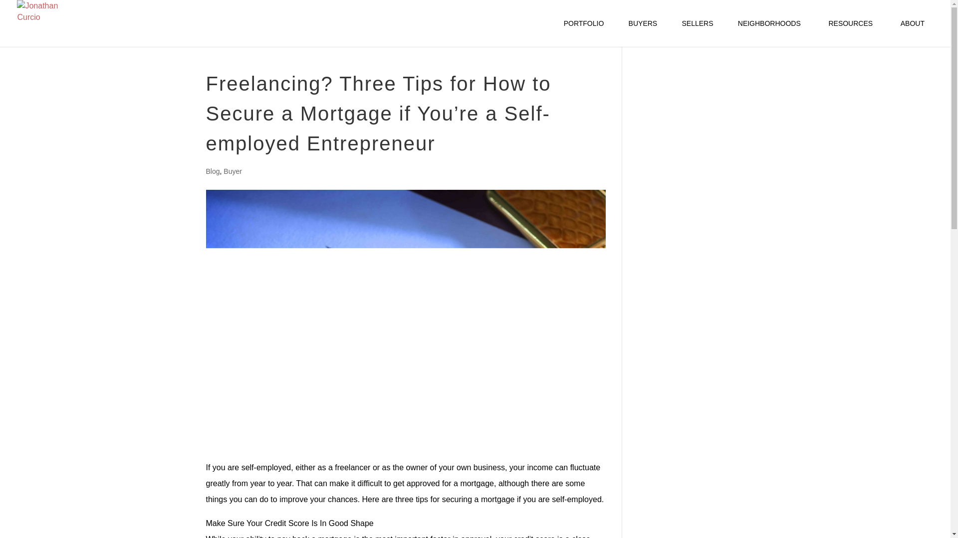  What do you see at coordinates (643, 33) in the screenshot?
I see `BUYERS` at bounding box center [643, 33].